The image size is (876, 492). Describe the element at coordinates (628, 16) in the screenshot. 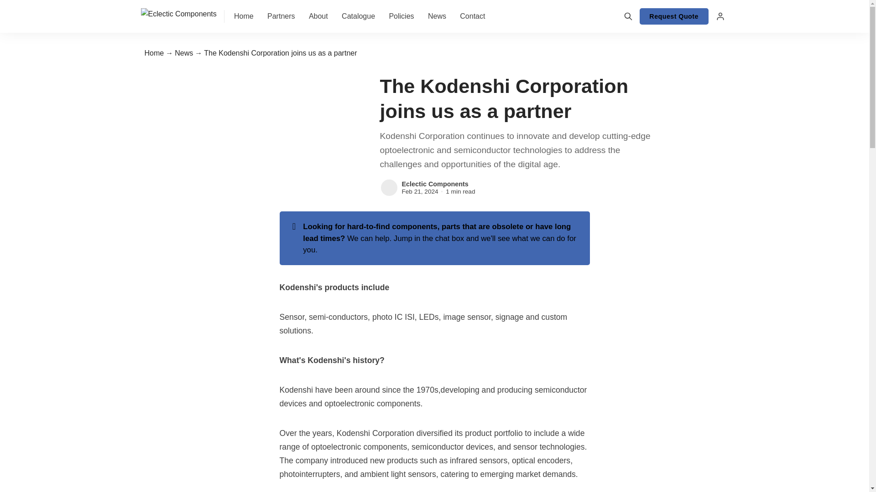

I see `Search` at that location.